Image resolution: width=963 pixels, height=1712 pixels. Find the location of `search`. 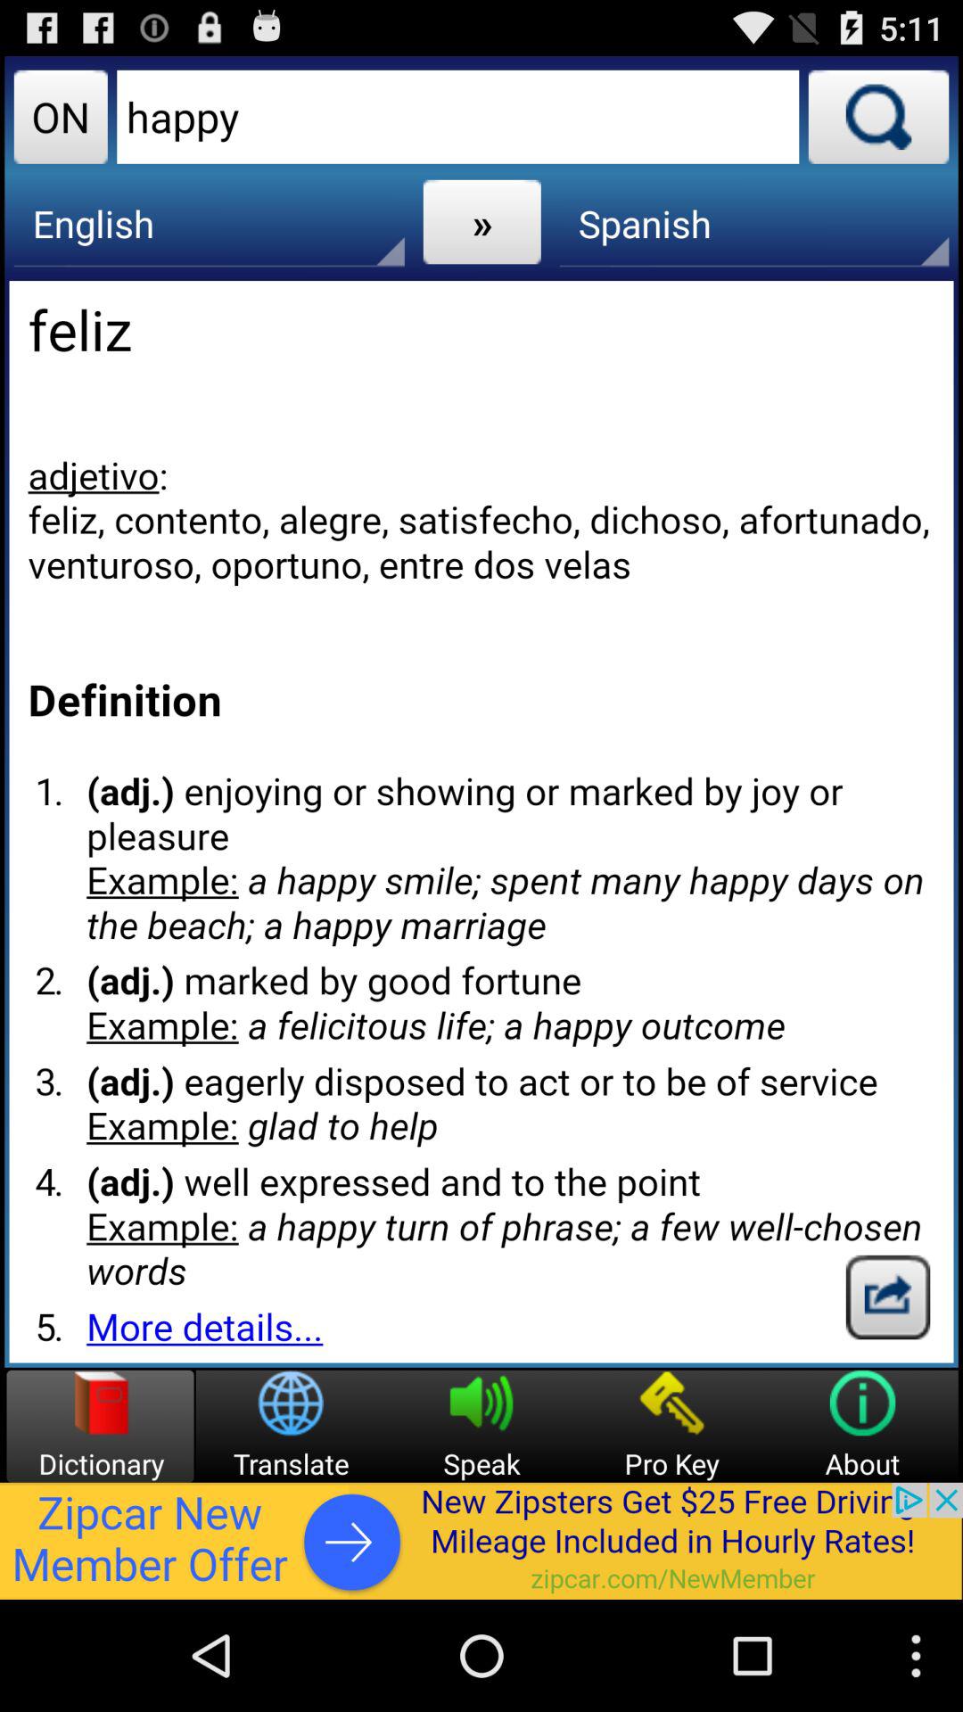

search is located at coordinates (878, 116).